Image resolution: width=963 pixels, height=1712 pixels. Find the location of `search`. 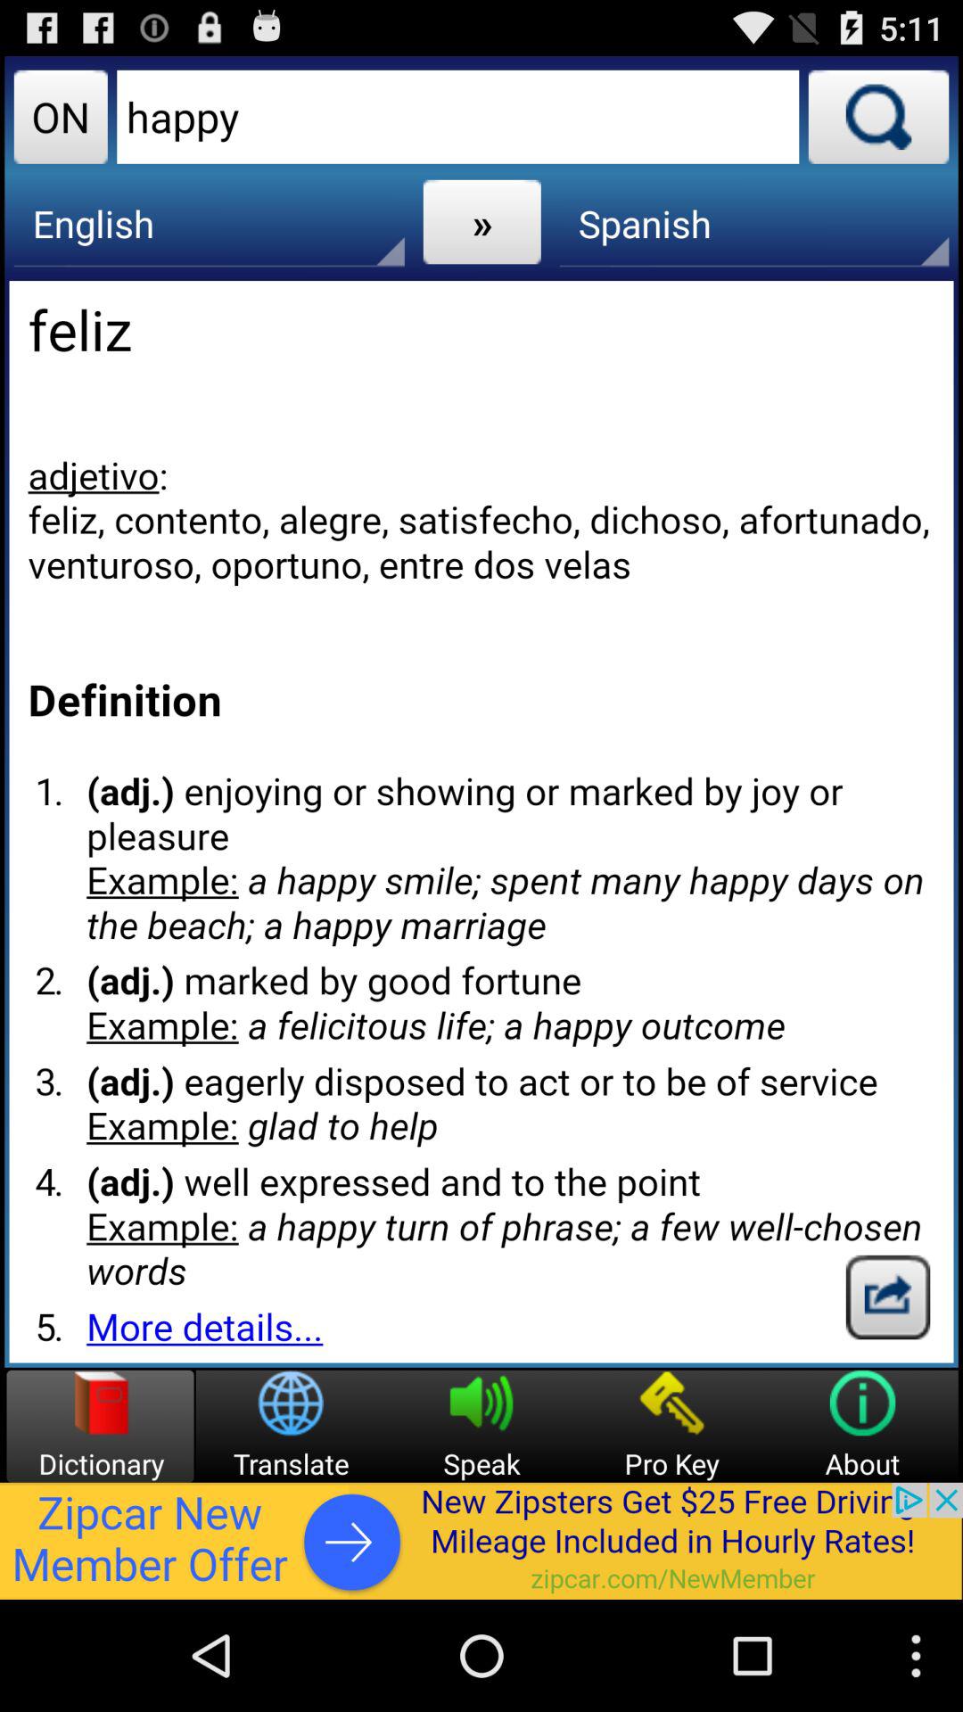

search is located at coordinates (878, 116).